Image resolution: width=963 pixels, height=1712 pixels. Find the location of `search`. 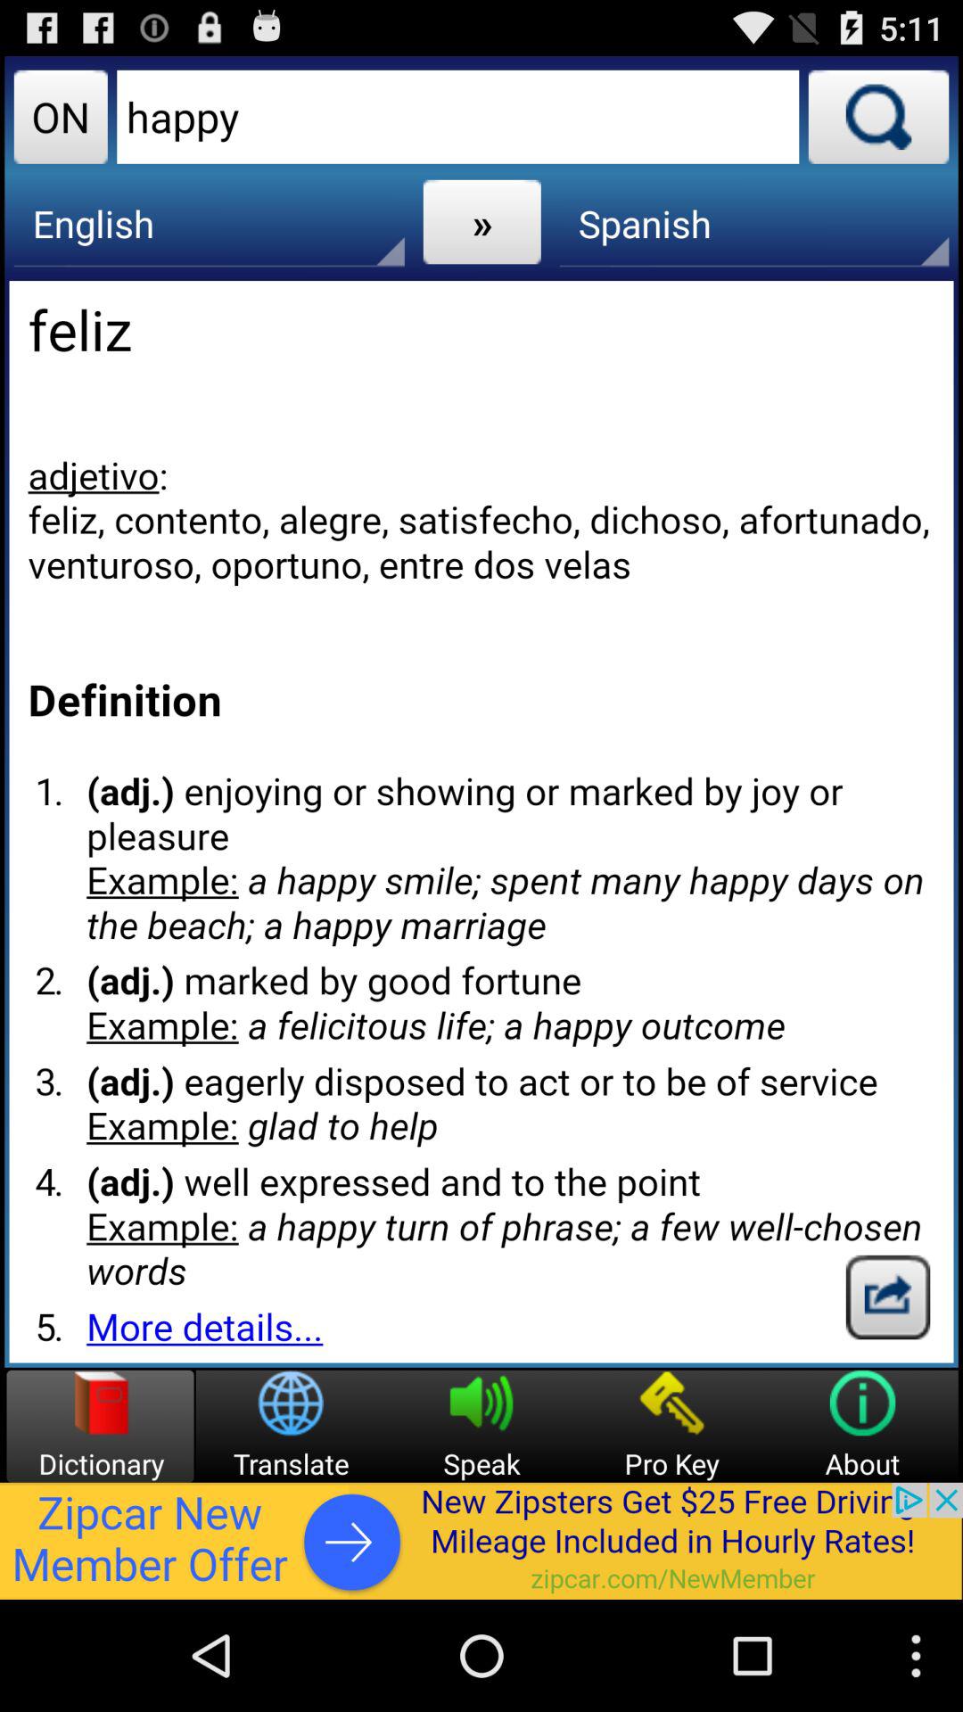

search is located at coordinates (878, 116).